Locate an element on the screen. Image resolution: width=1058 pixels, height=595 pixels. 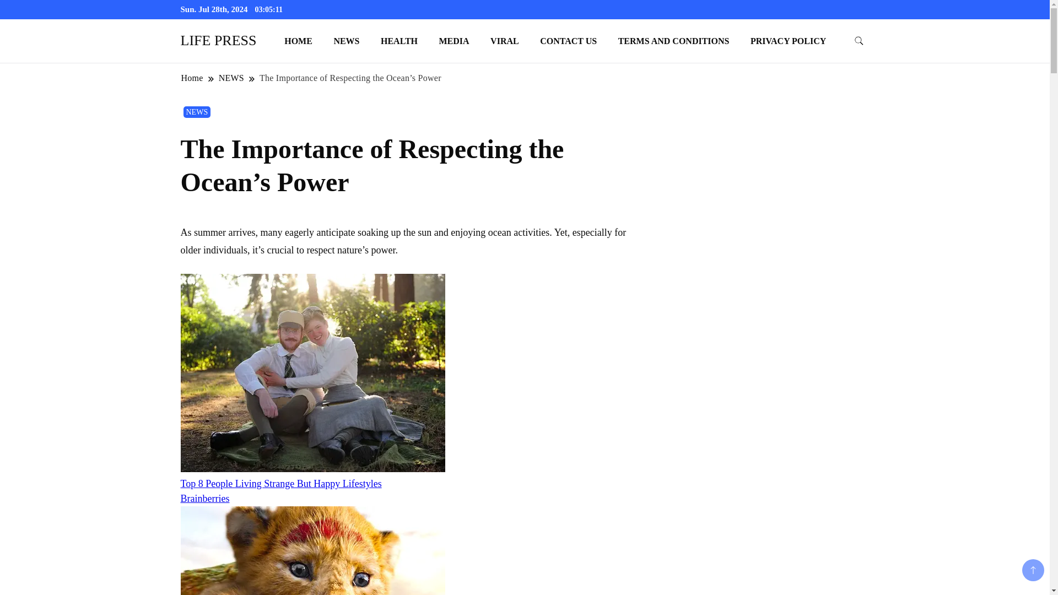
NEWS is located at coordinates (197, 112).